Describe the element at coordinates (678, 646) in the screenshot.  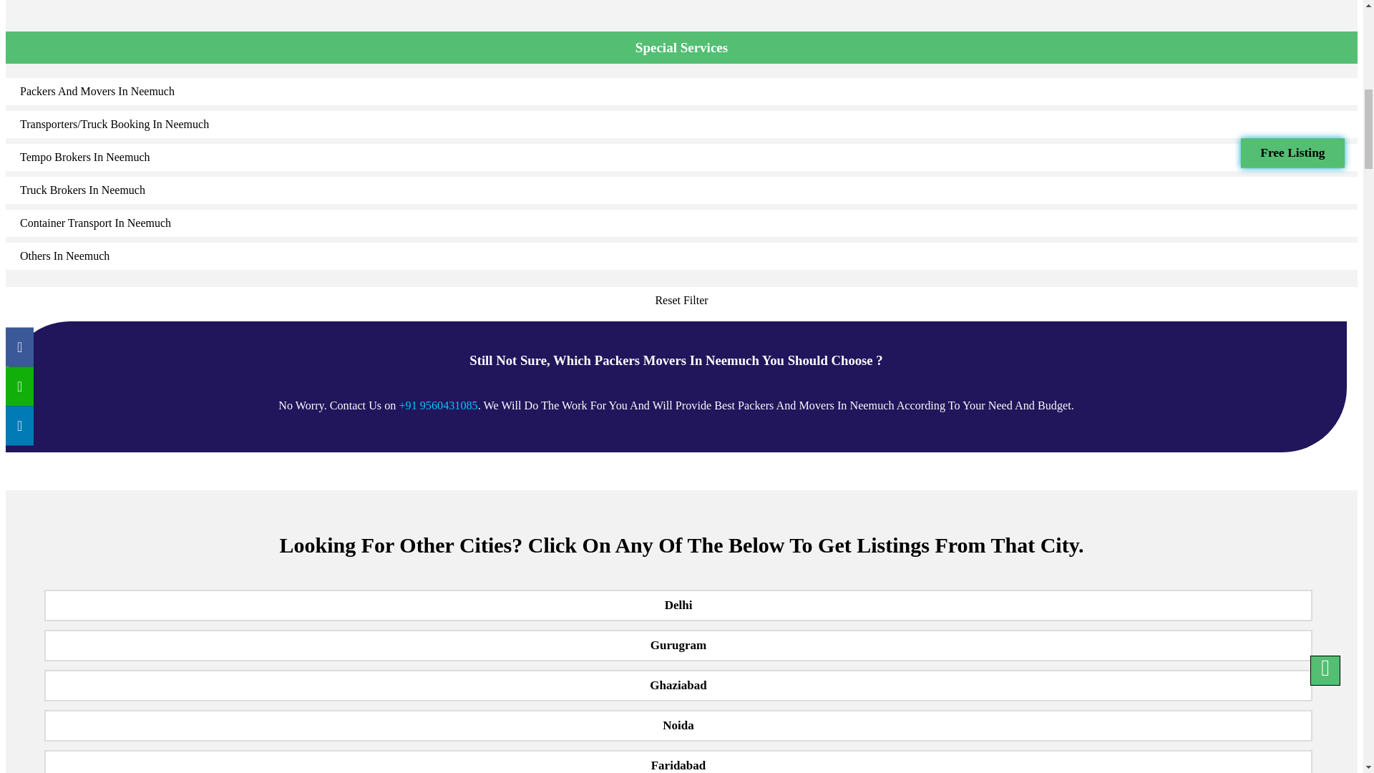
I see `Gurugram` at that location.